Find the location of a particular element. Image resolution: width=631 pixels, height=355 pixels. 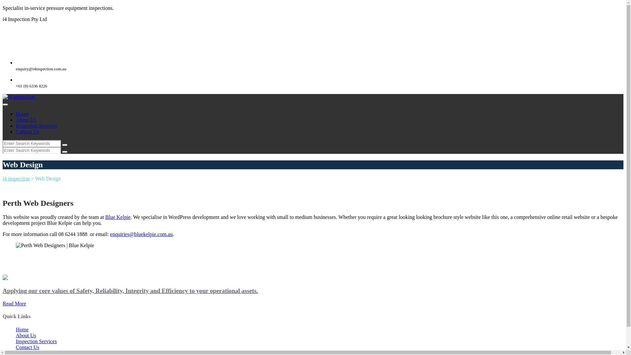

Home is located at coordinates (22, 114).